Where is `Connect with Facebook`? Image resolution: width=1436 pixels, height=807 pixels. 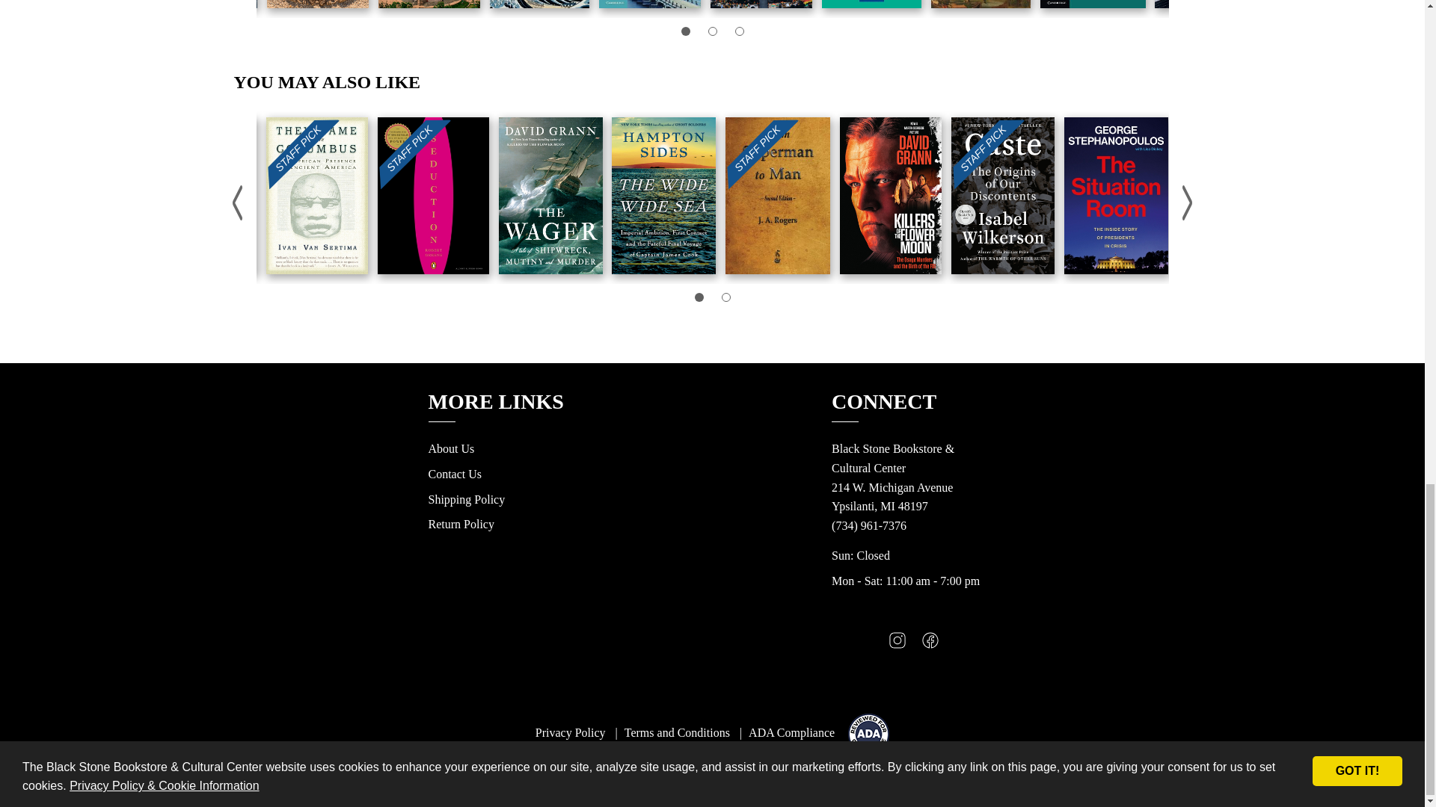
Connect with Facebook is located at coordinates (930, 644).